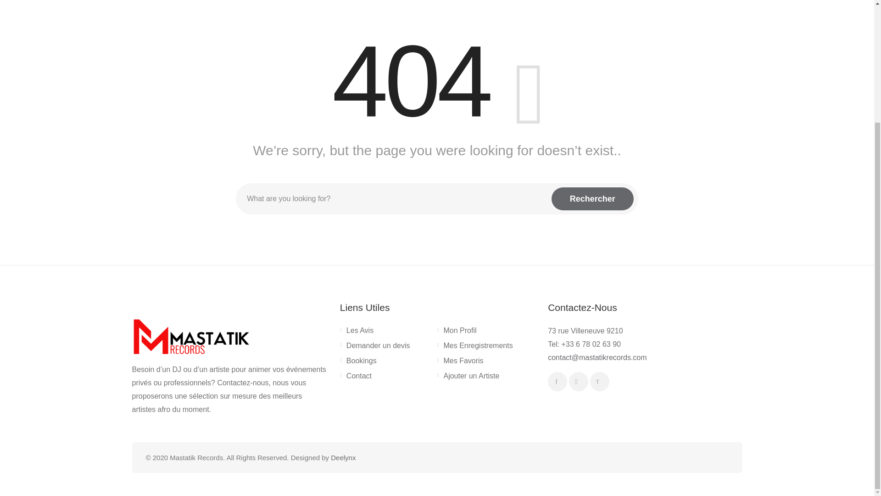  Describe the element at coordinates (592, 198) in the screenshot. I see `Rechercher` at that location.